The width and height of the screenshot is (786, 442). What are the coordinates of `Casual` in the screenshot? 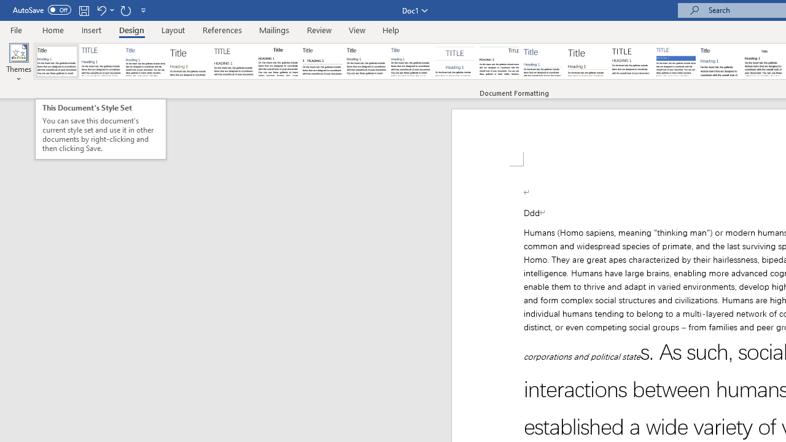 It's located at (411, 61).